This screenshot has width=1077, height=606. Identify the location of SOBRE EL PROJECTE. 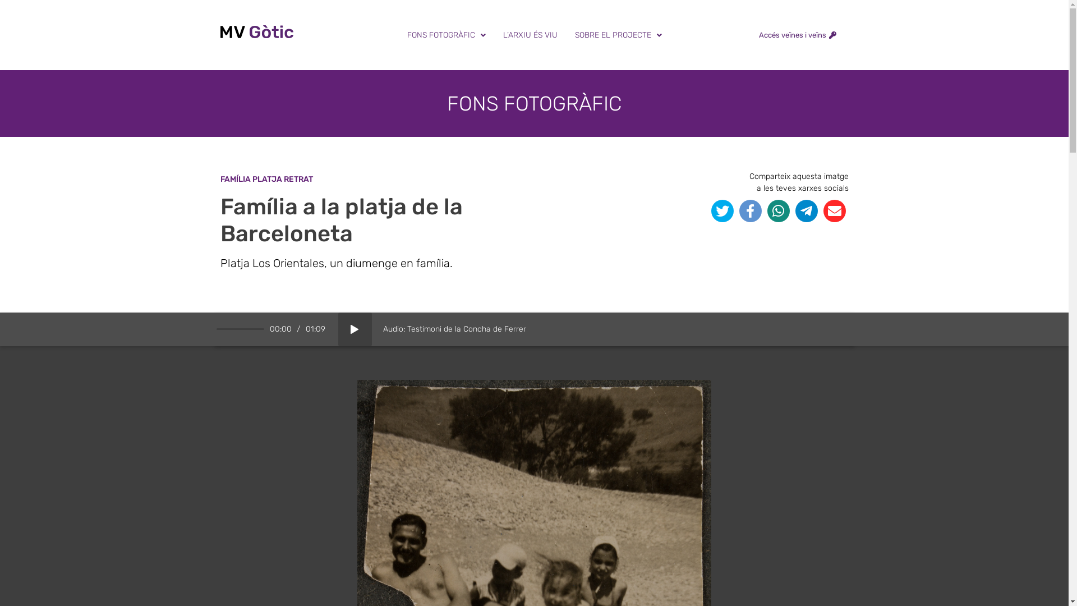
(618, 35).